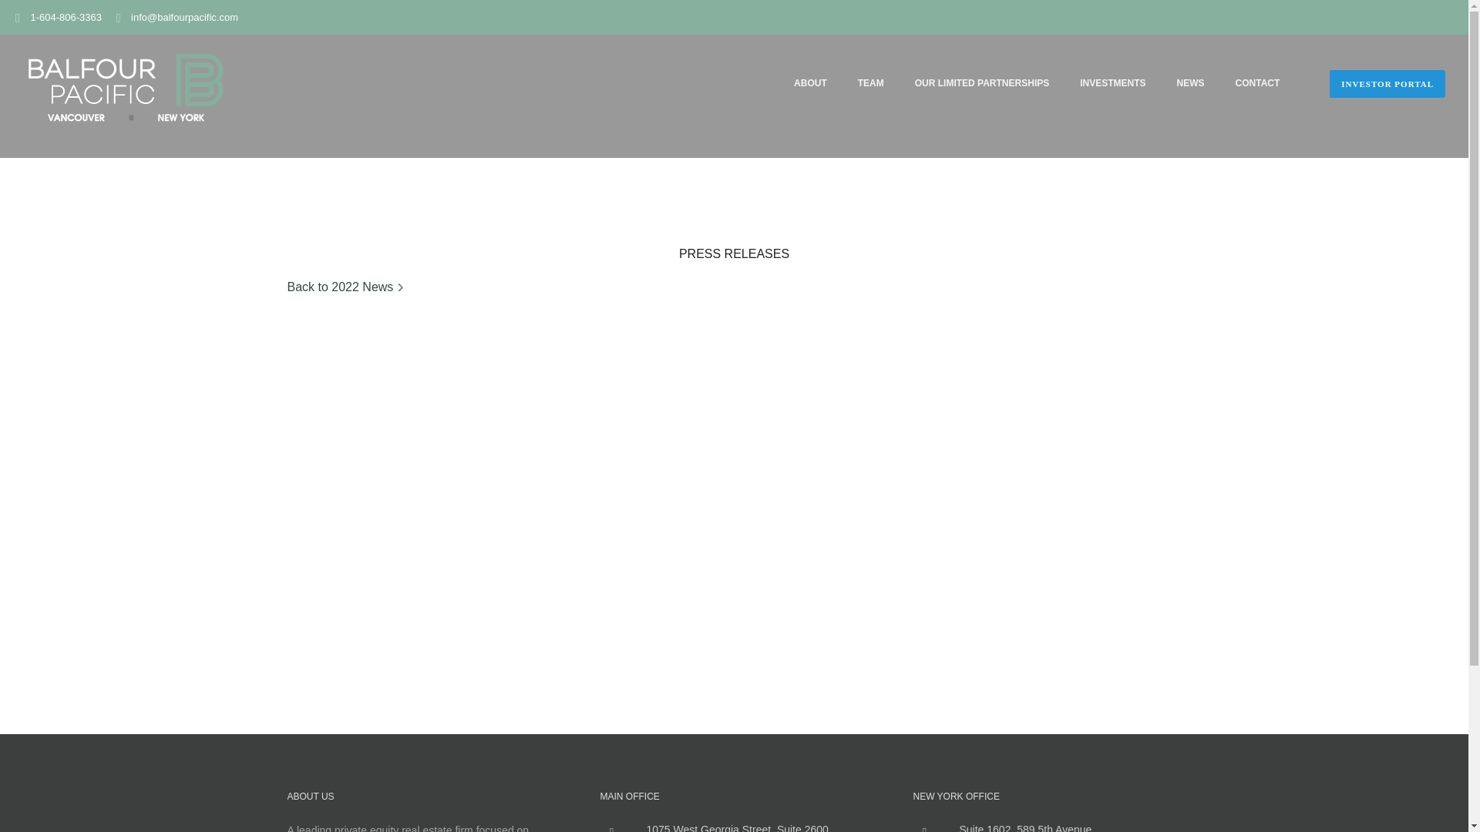 The height and width of the screenshot is (832, 1480). I want to click on INVESTMENTS, so click(1112, 83).